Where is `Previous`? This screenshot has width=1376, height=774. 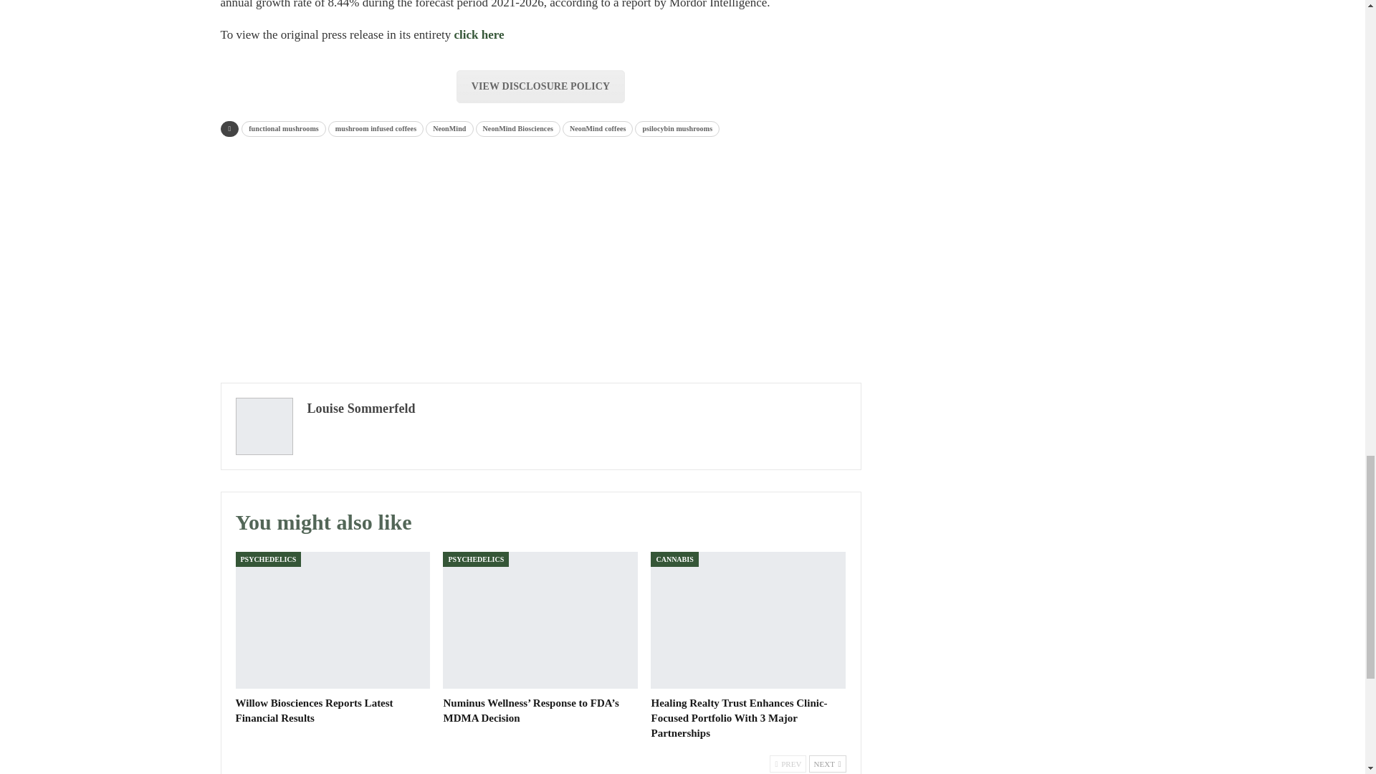
Previous is located at coordinates (788, 764).